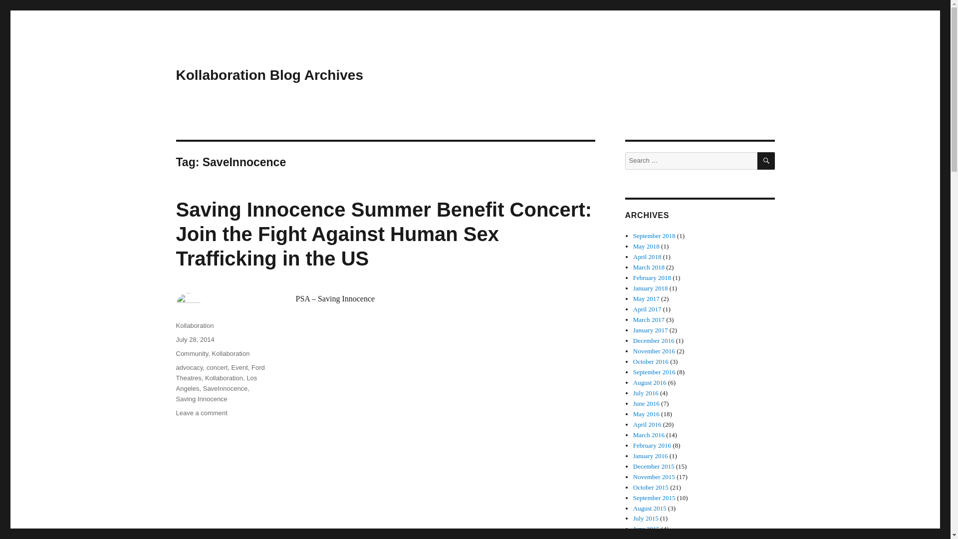 Image resolution: width=958 pixels, height=539 pixels. I want to click on December 2016, so click(654, 340).